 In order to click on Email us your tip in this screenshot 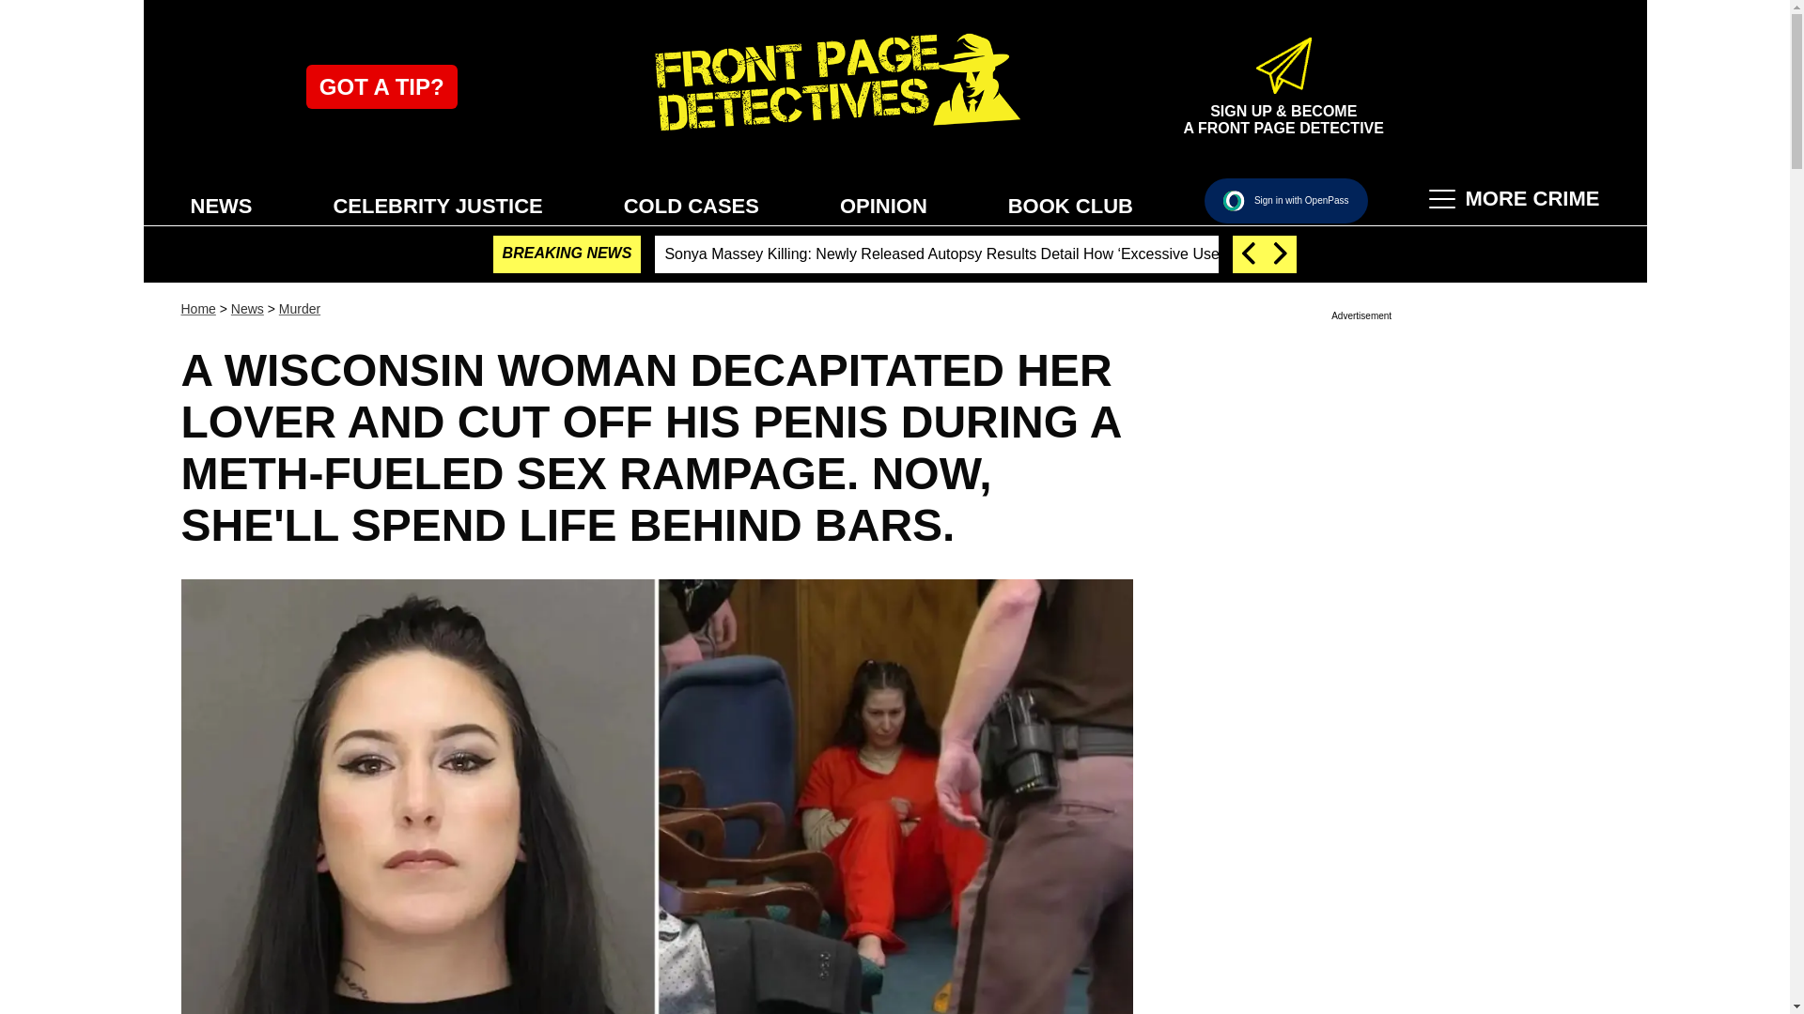, I will do `click(381, 86)`.